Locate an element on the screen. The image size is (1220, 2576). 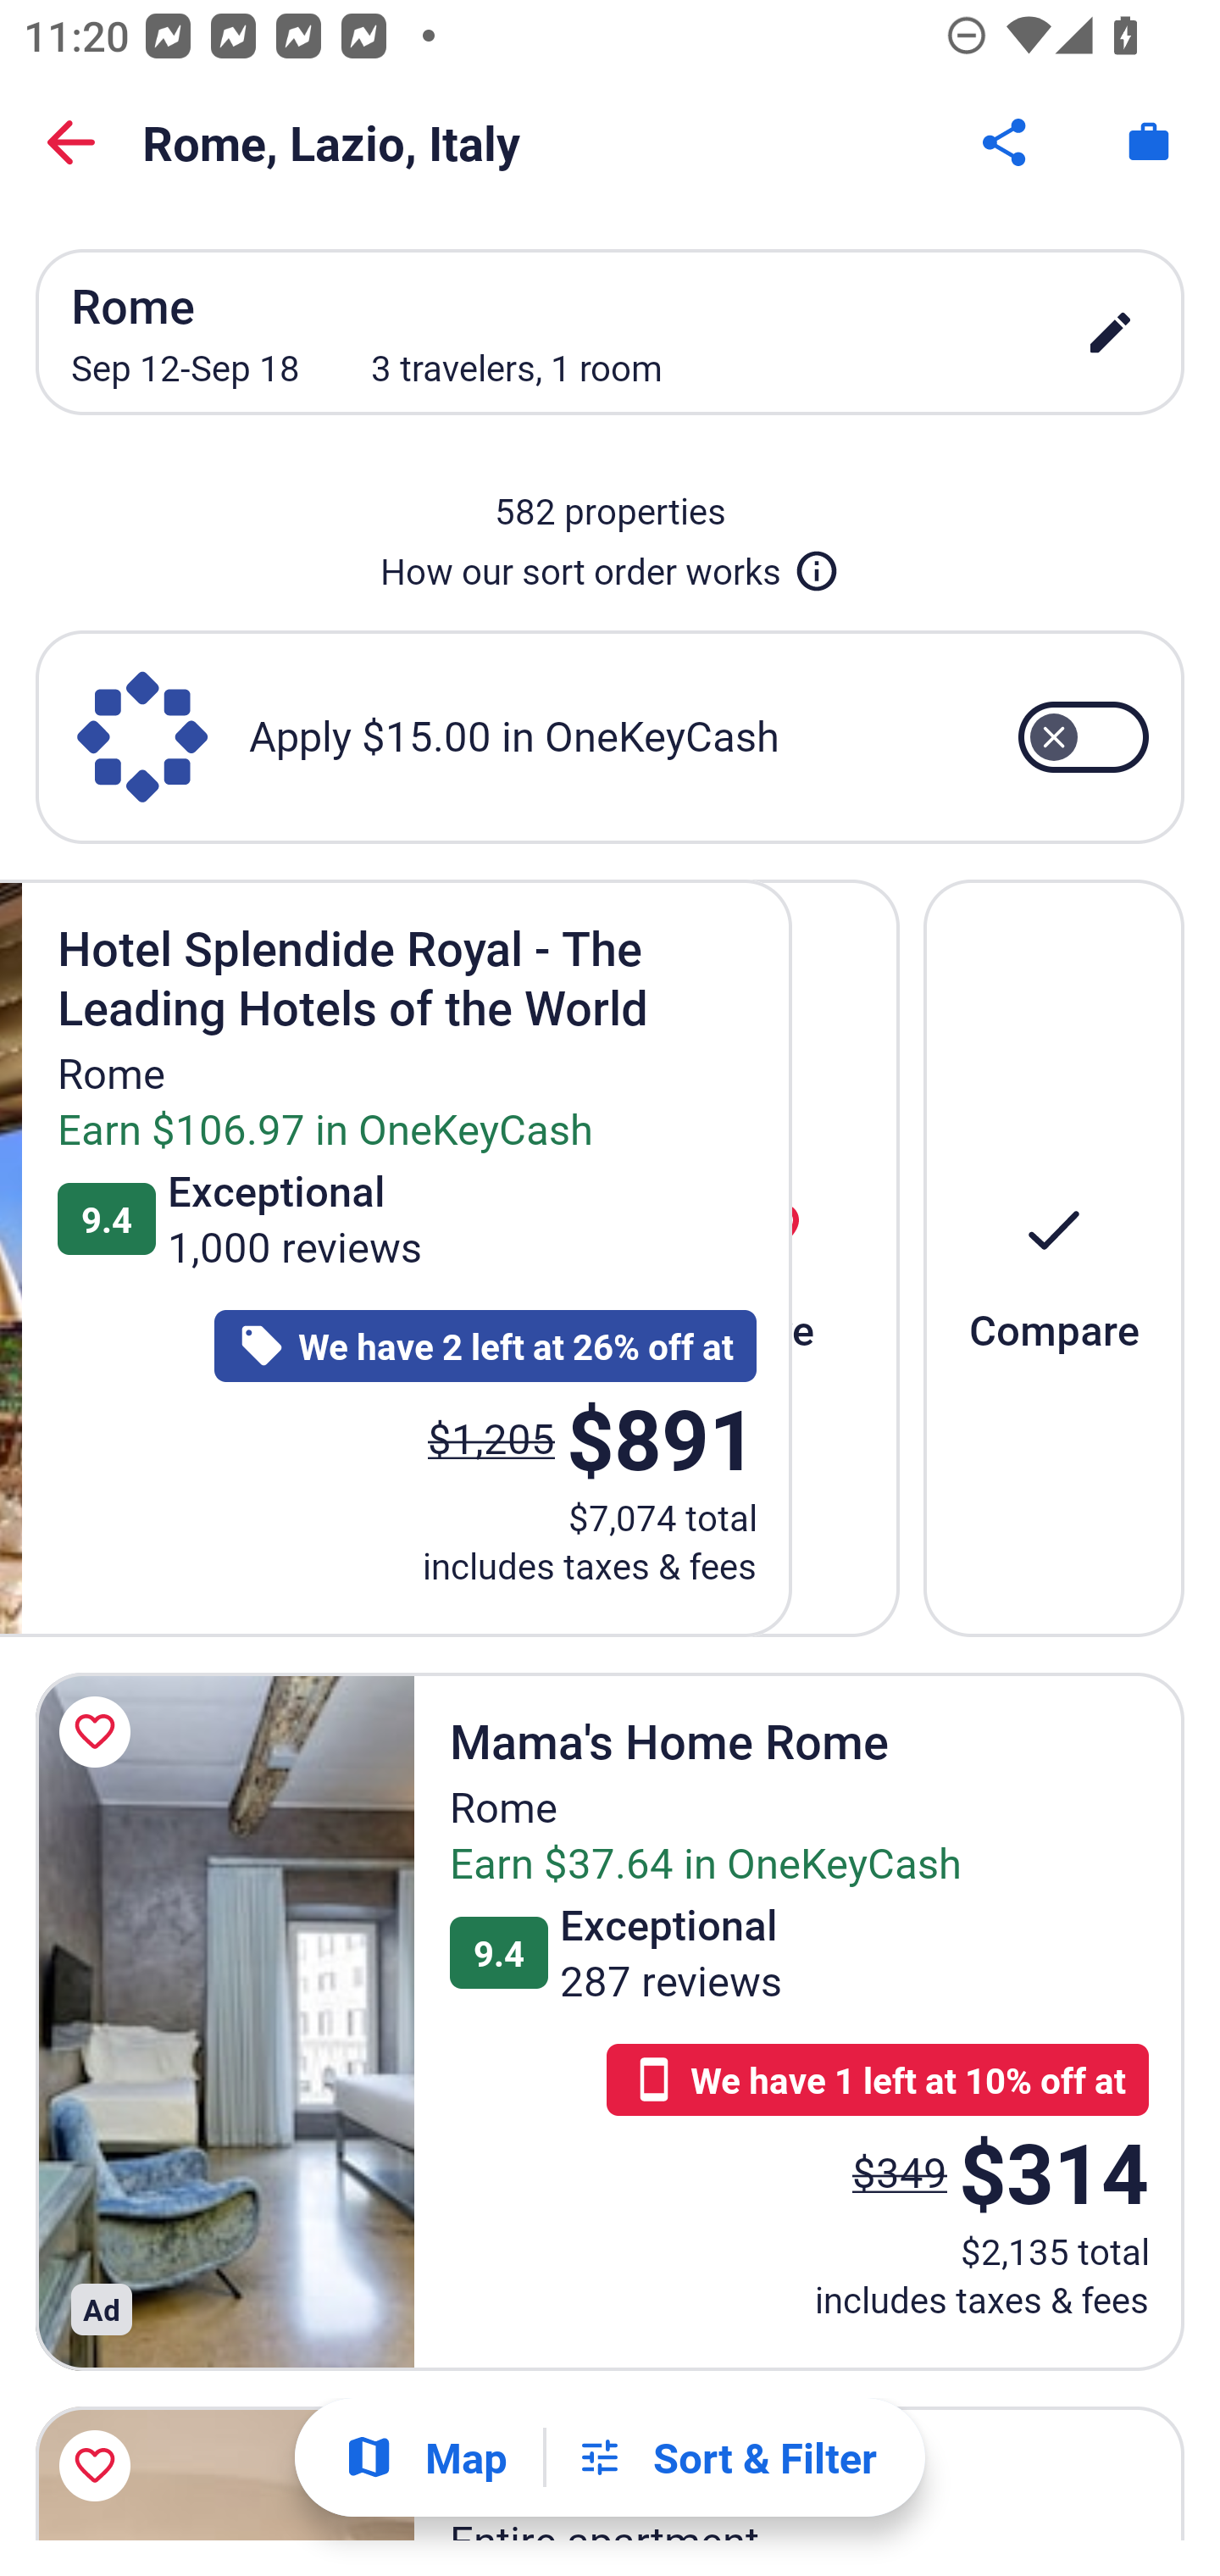
$1,205 The price was $1,205 is located at coordinates (491, 1439).